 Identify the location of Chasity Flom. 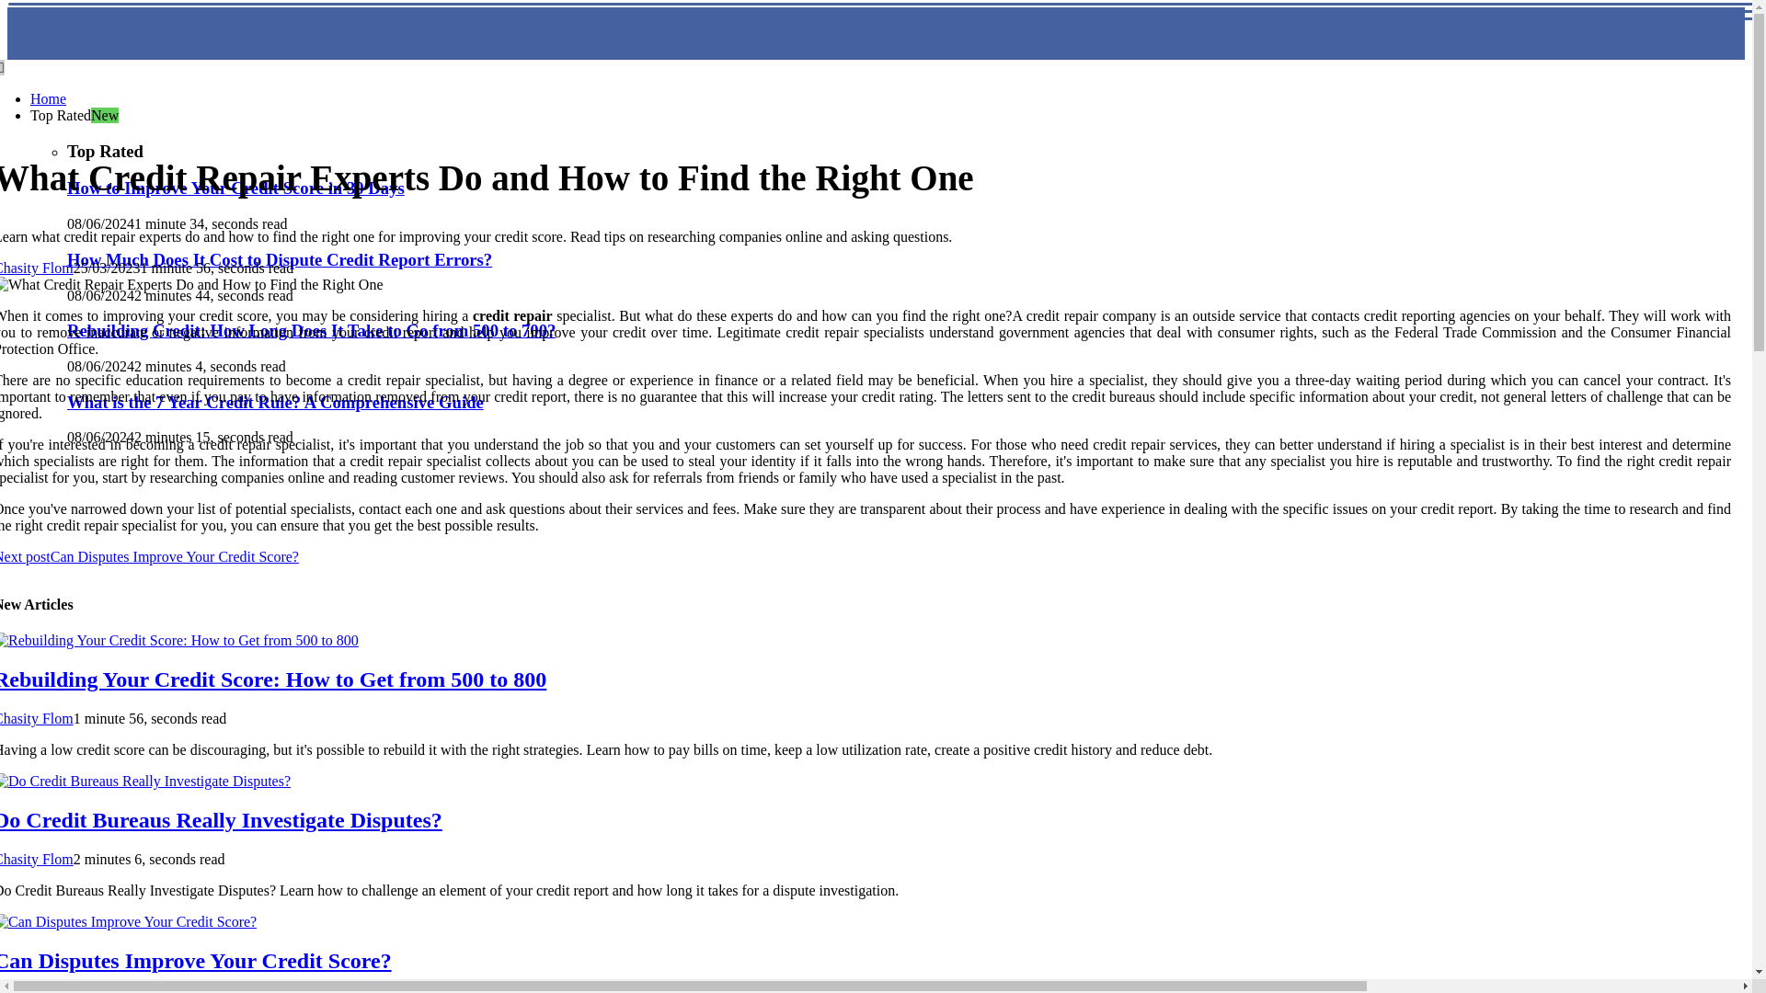
(37, 268).